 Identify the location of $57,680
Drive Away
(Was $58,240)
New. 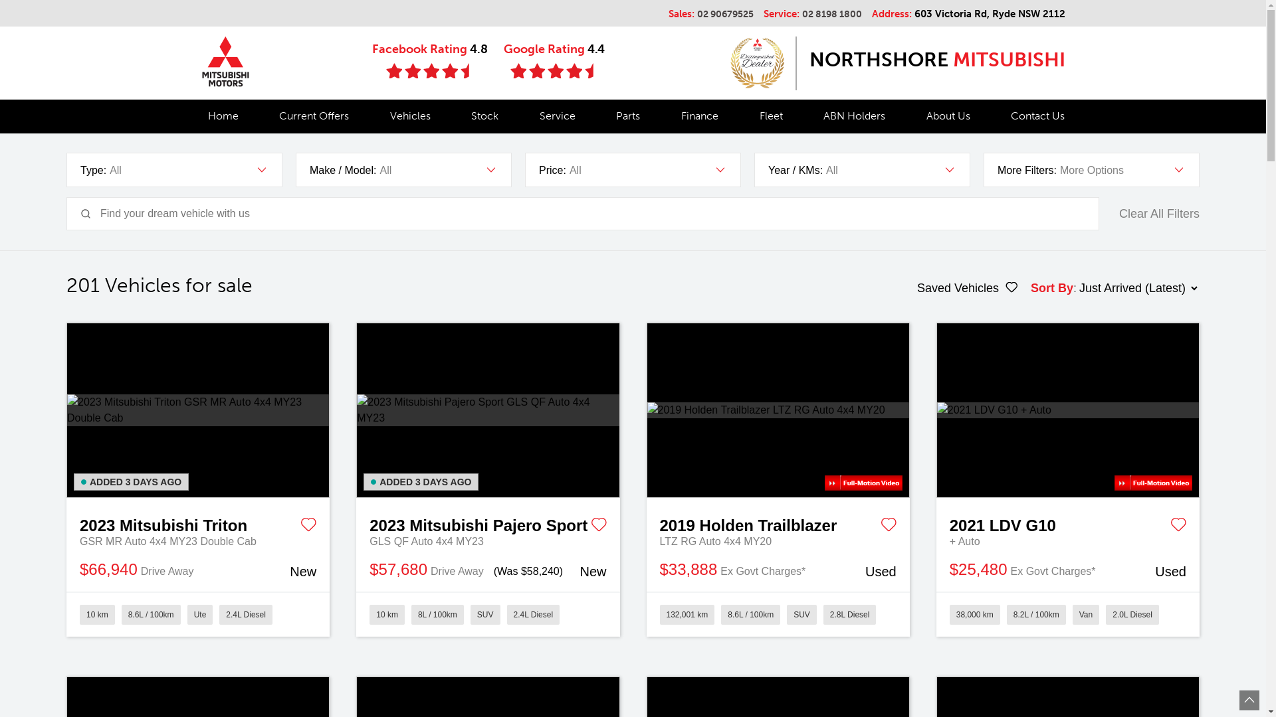
(488, 571).